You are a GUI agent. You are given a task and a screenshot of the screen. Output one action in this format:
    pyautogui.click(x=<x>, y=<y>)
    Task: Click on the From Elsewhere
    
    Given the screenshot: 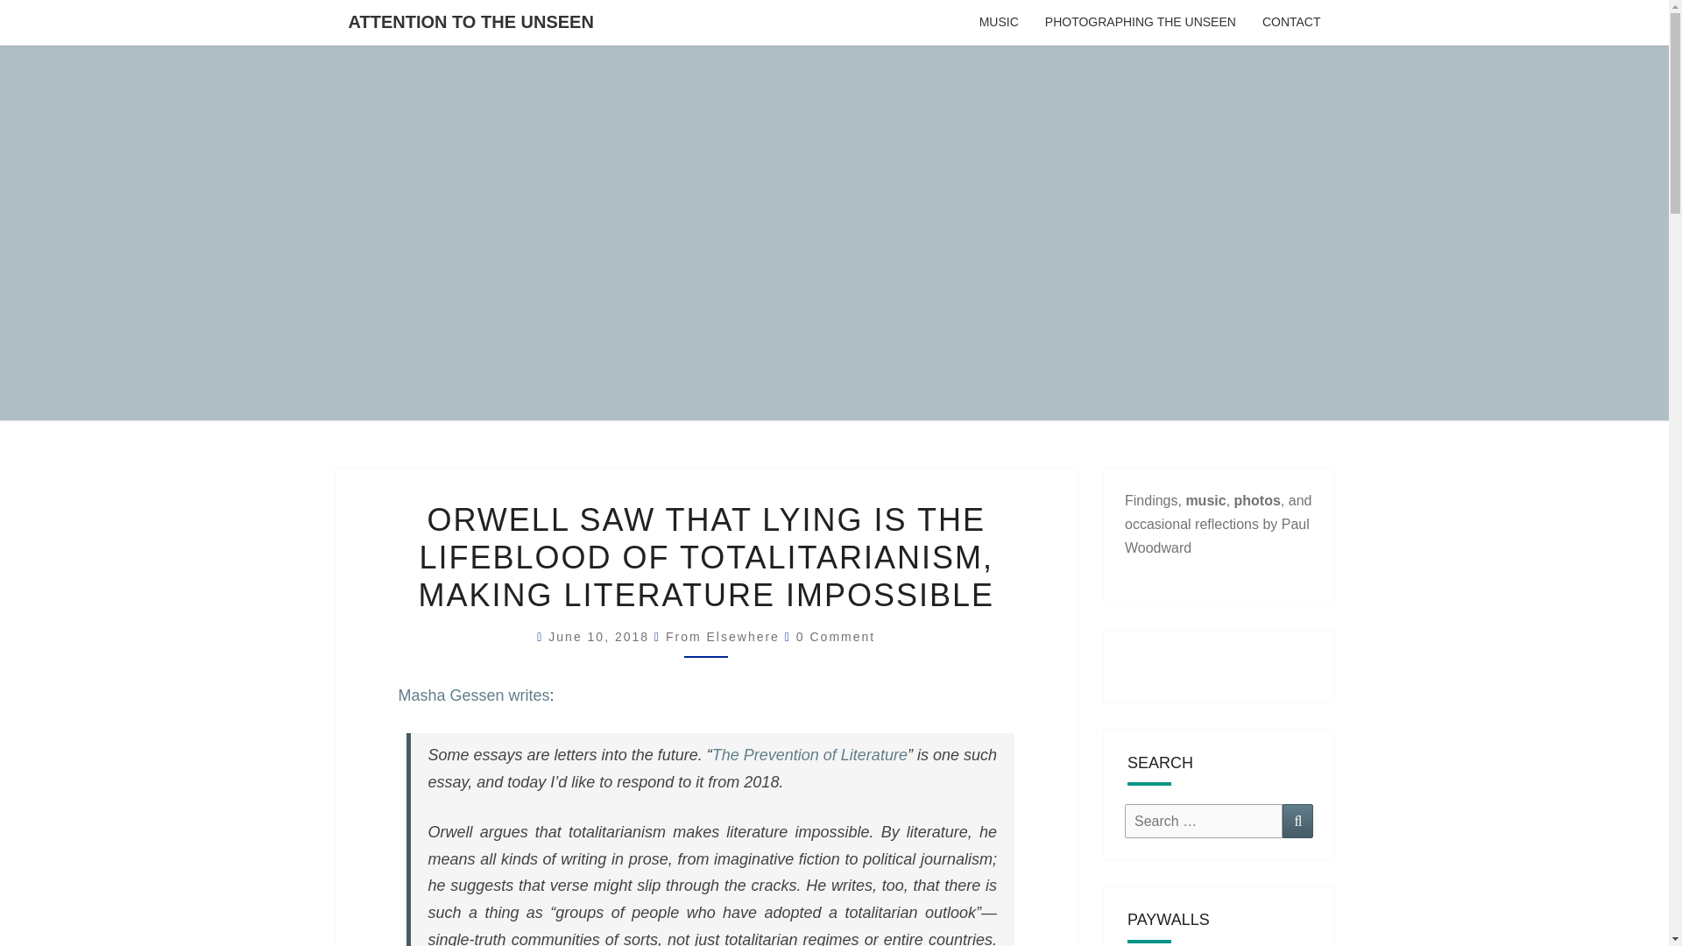 What is the action you would take?
    pyautogui.click(x=723, y=637)
    